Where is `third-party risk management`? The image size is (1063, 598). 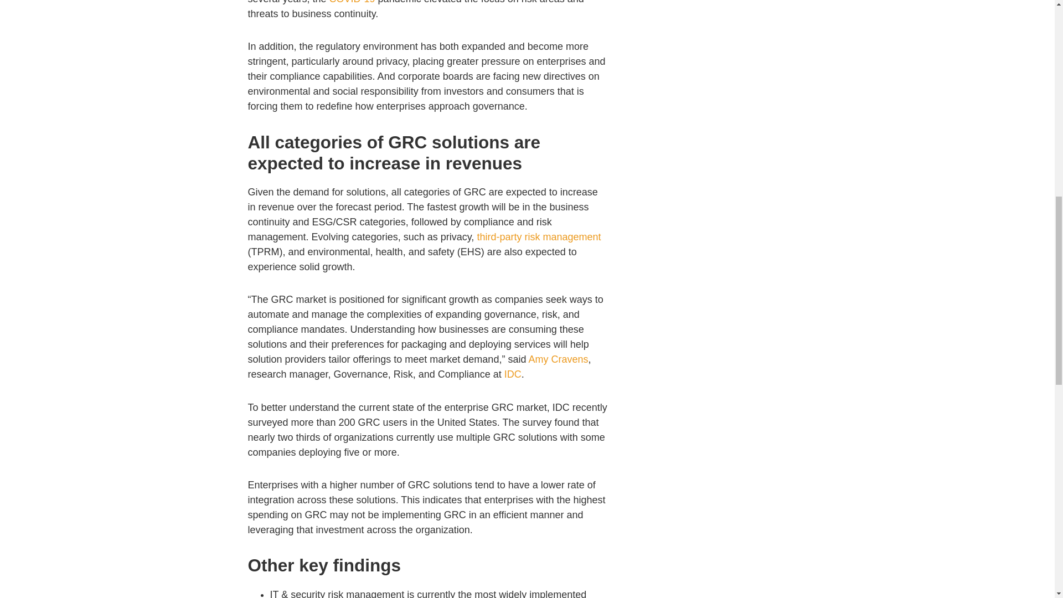 third-party risk management is located at coordinates (538, 237).